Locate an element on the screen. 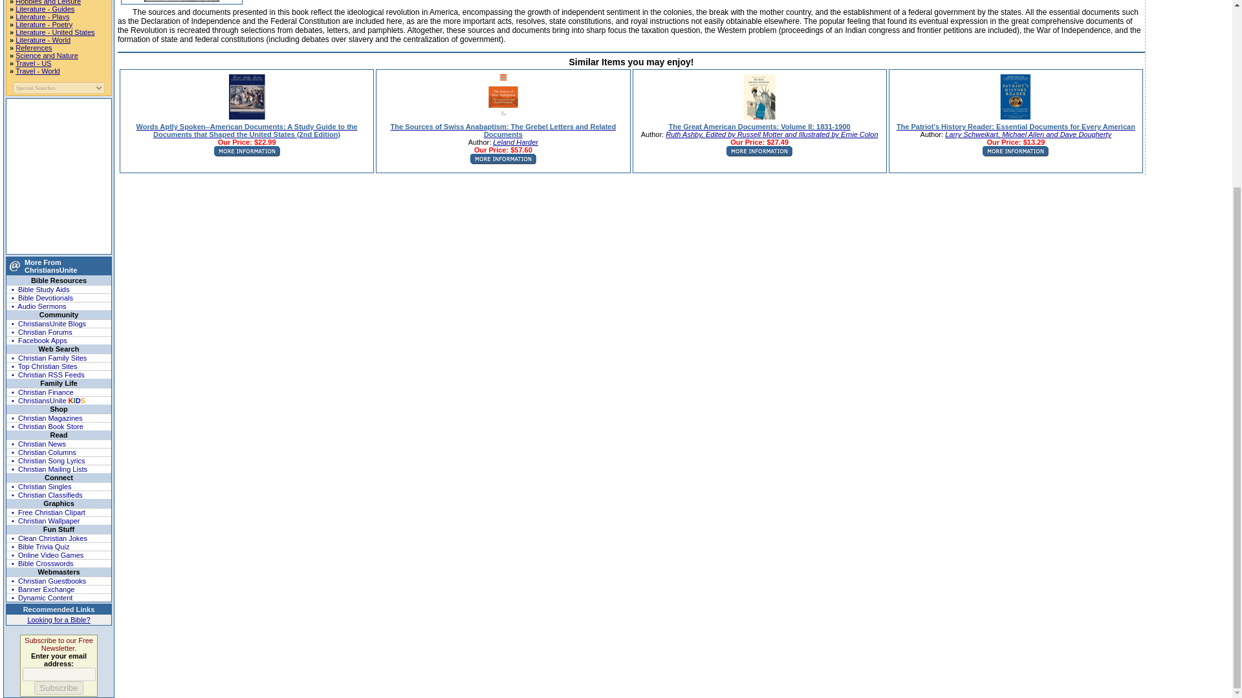  Literature - Poetry is located at coordinates (43, 25).